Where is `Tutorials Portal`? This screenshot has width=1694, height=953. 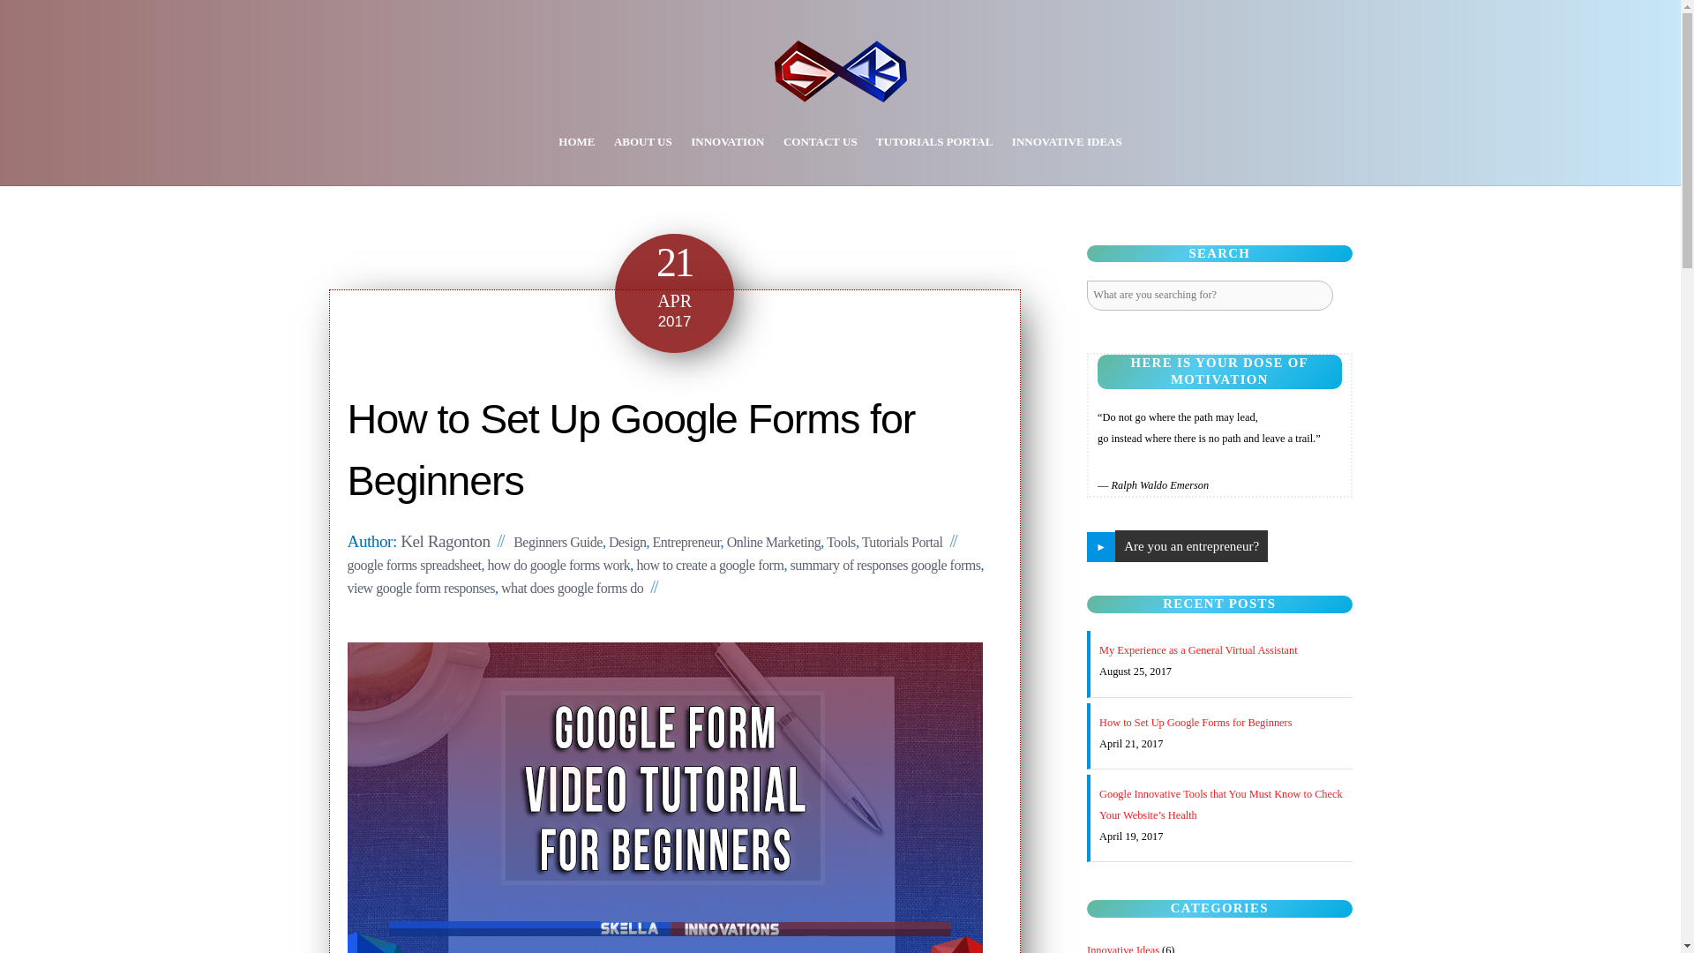 Tutorials Portal is located at coordinates (903, 542).